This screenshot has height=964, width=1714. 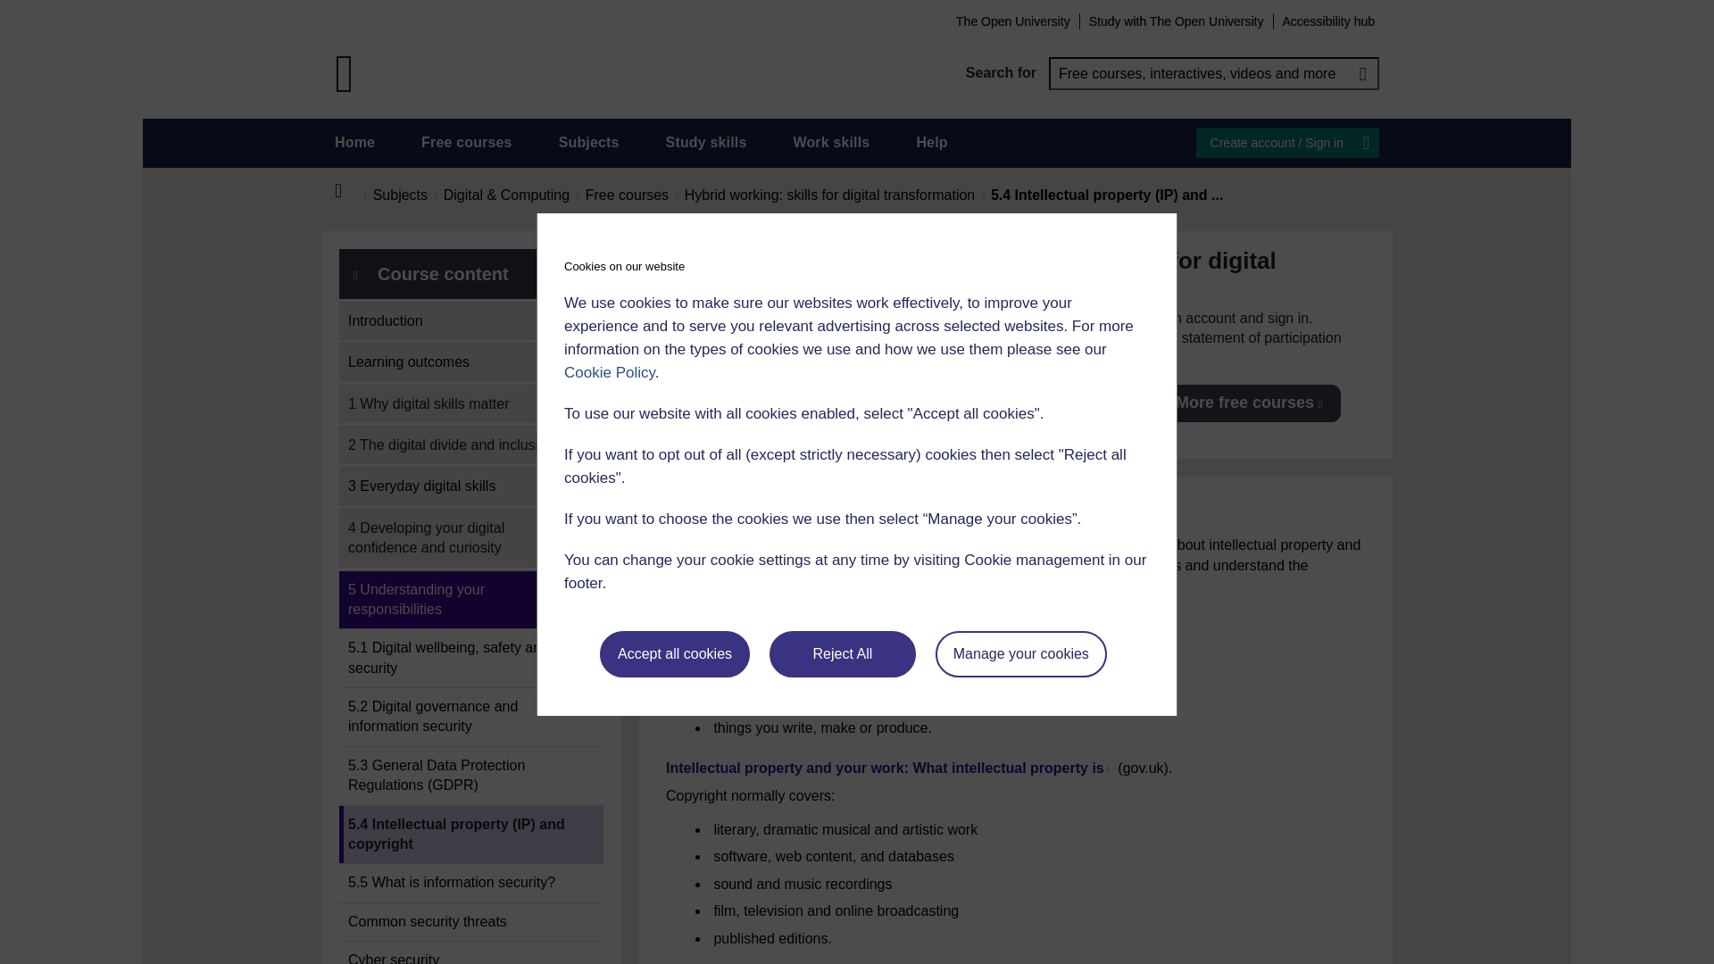 I want to click on Study skills, so click(x=707, y=143).